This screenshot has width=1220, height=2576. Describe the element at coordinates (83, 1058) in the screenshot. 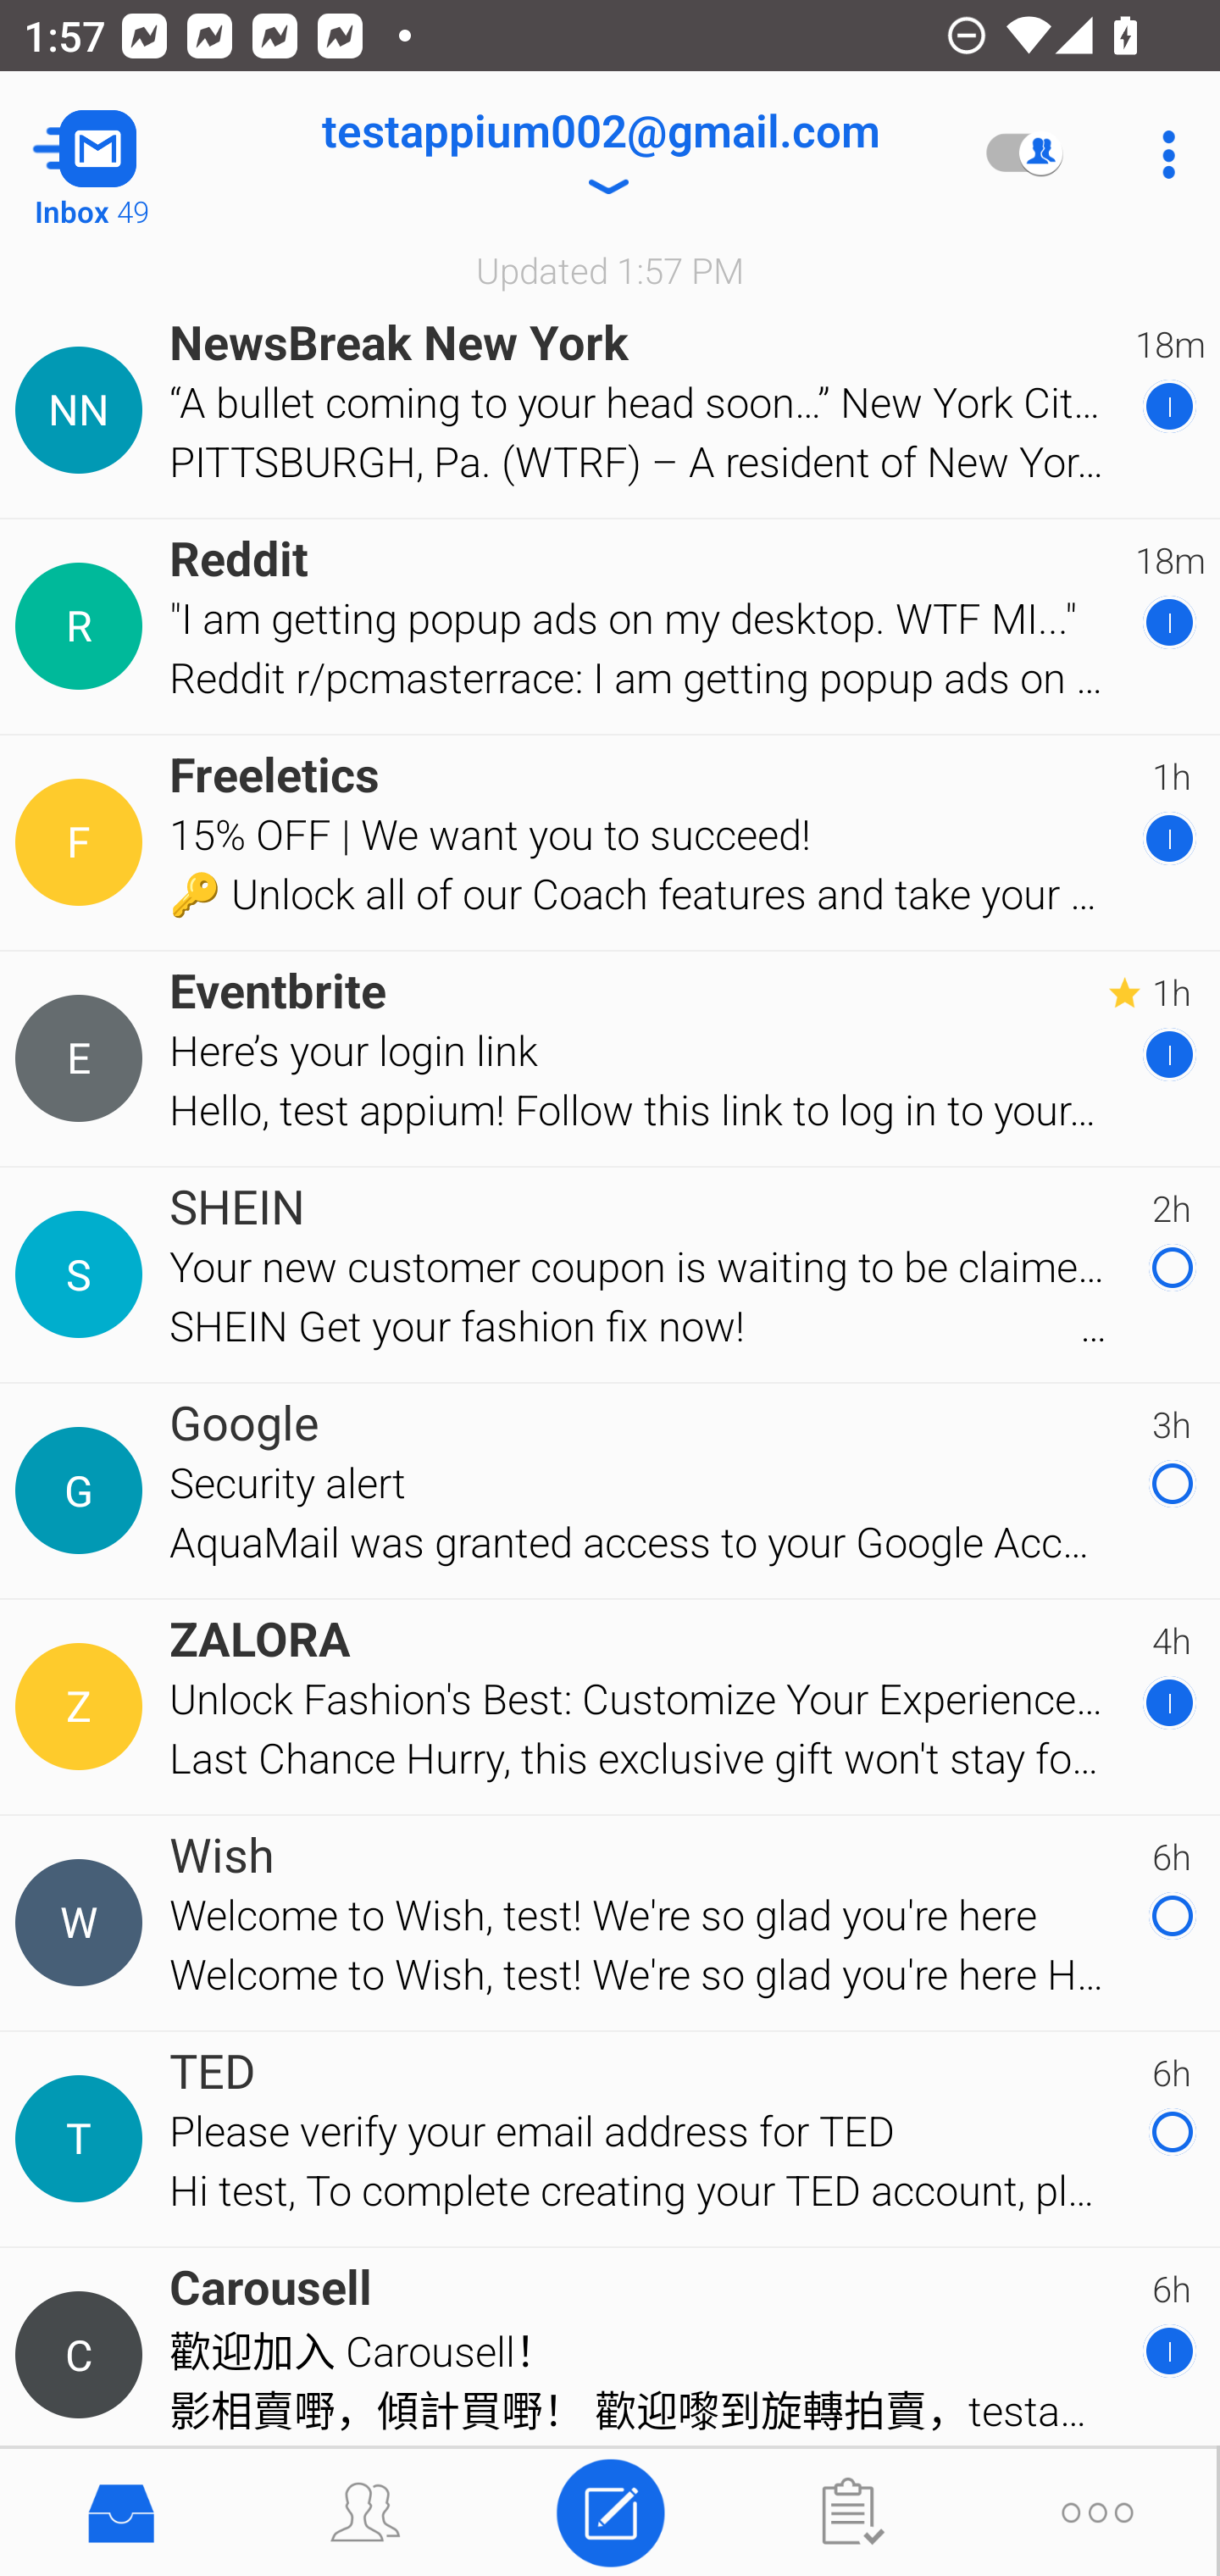

I see `Contact Details` at that location.